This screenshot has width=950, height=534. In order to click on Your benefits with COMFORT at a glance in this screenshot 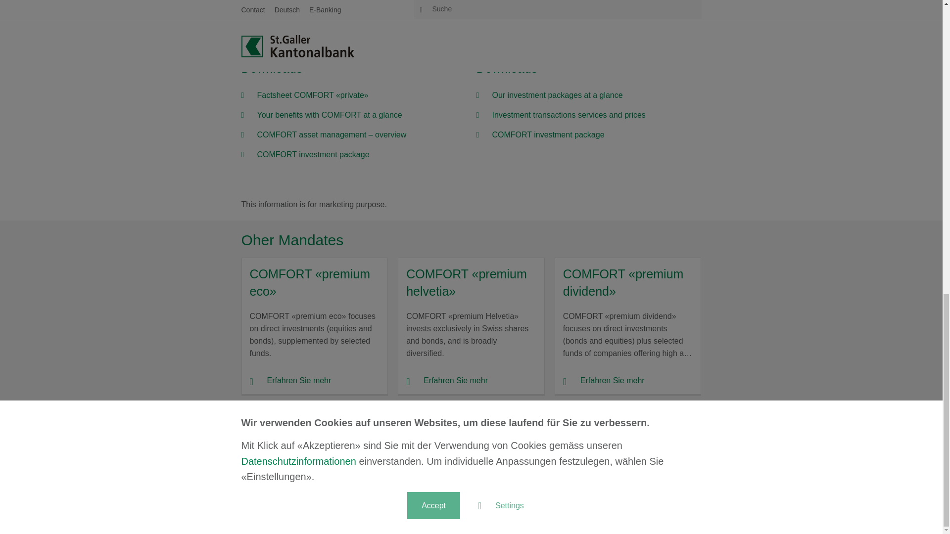, I will do `click(330, 115)`.